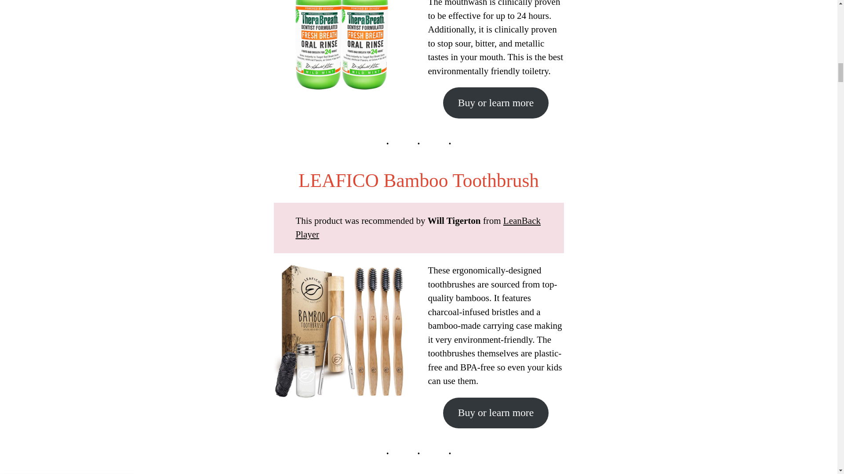  What do you see at coordinates (418, 227) in the screenshot?
I see `LeanBack Player` at bounding box center [418, 227].